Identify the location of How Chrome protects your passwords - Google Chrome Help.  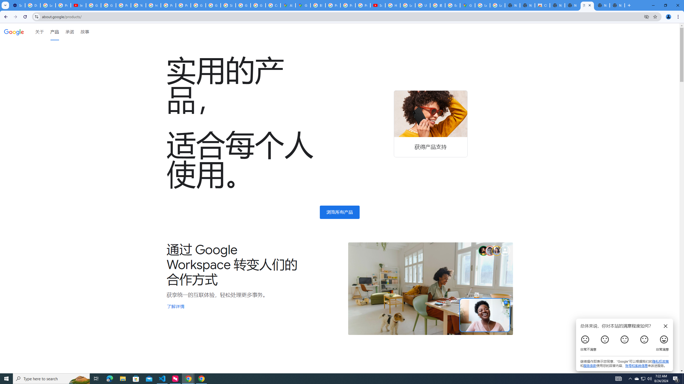
(393, 5).